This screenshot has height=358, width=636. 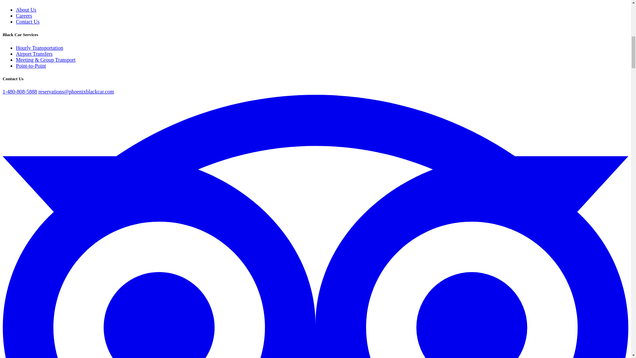 I want to click on Hourly Transportation, so click(x=39, y=48).